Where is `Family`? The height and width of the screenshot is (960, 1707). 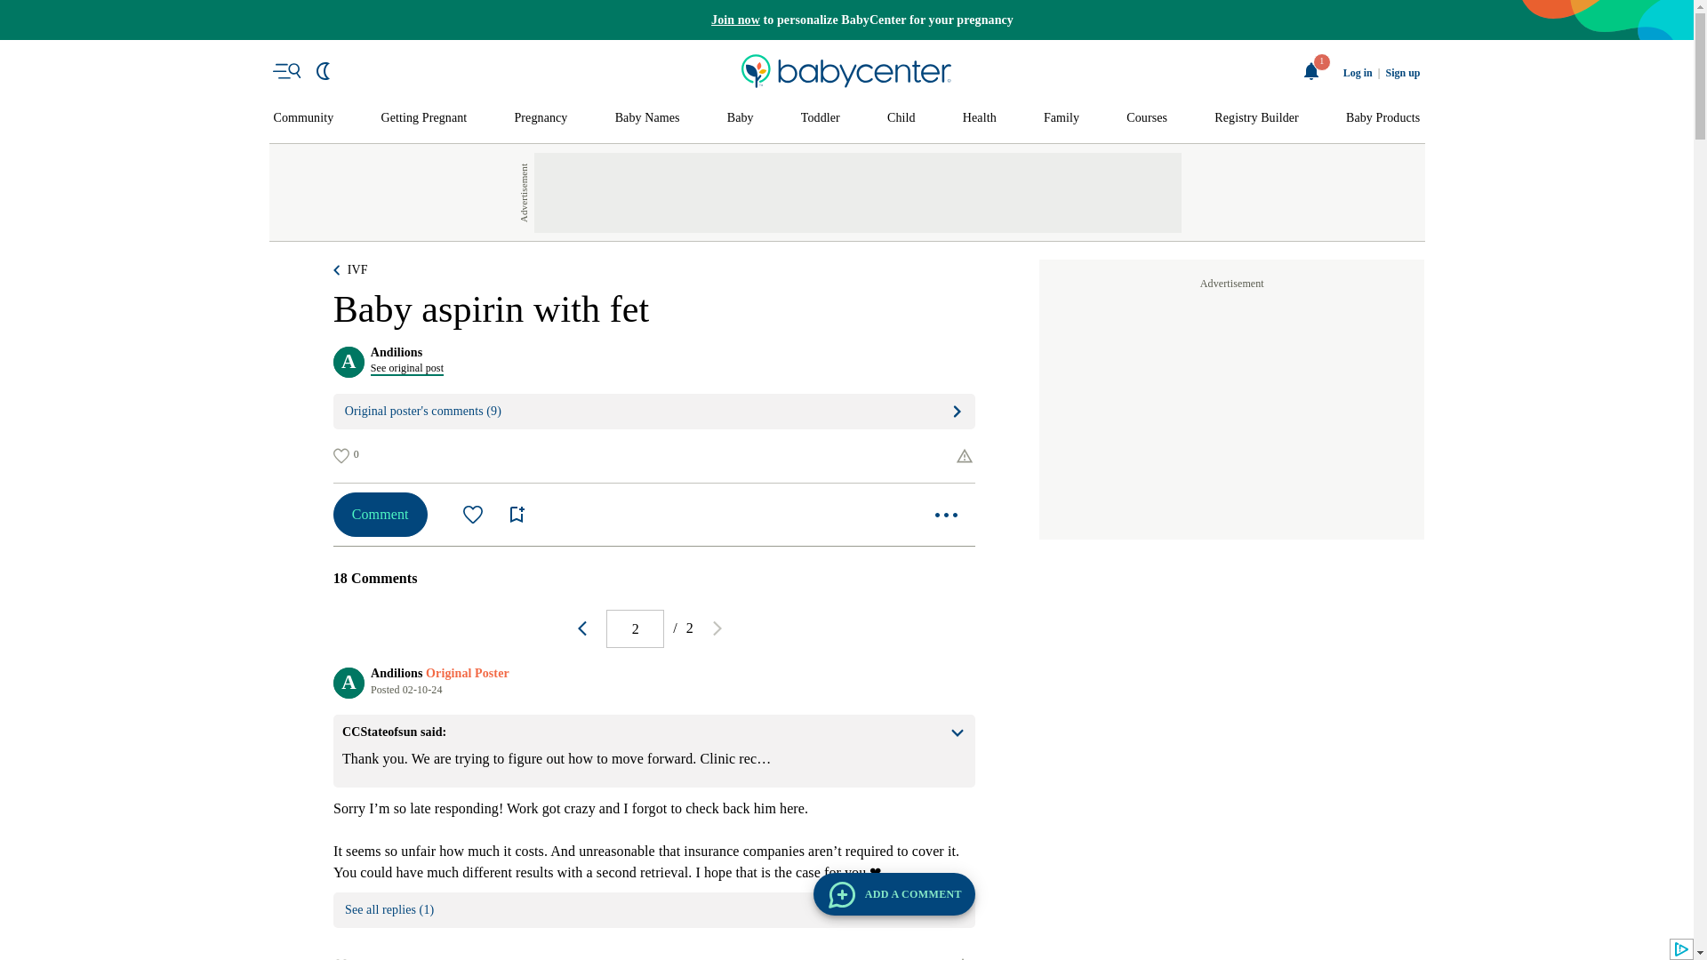
Family is located at coordinates (1061, 118).